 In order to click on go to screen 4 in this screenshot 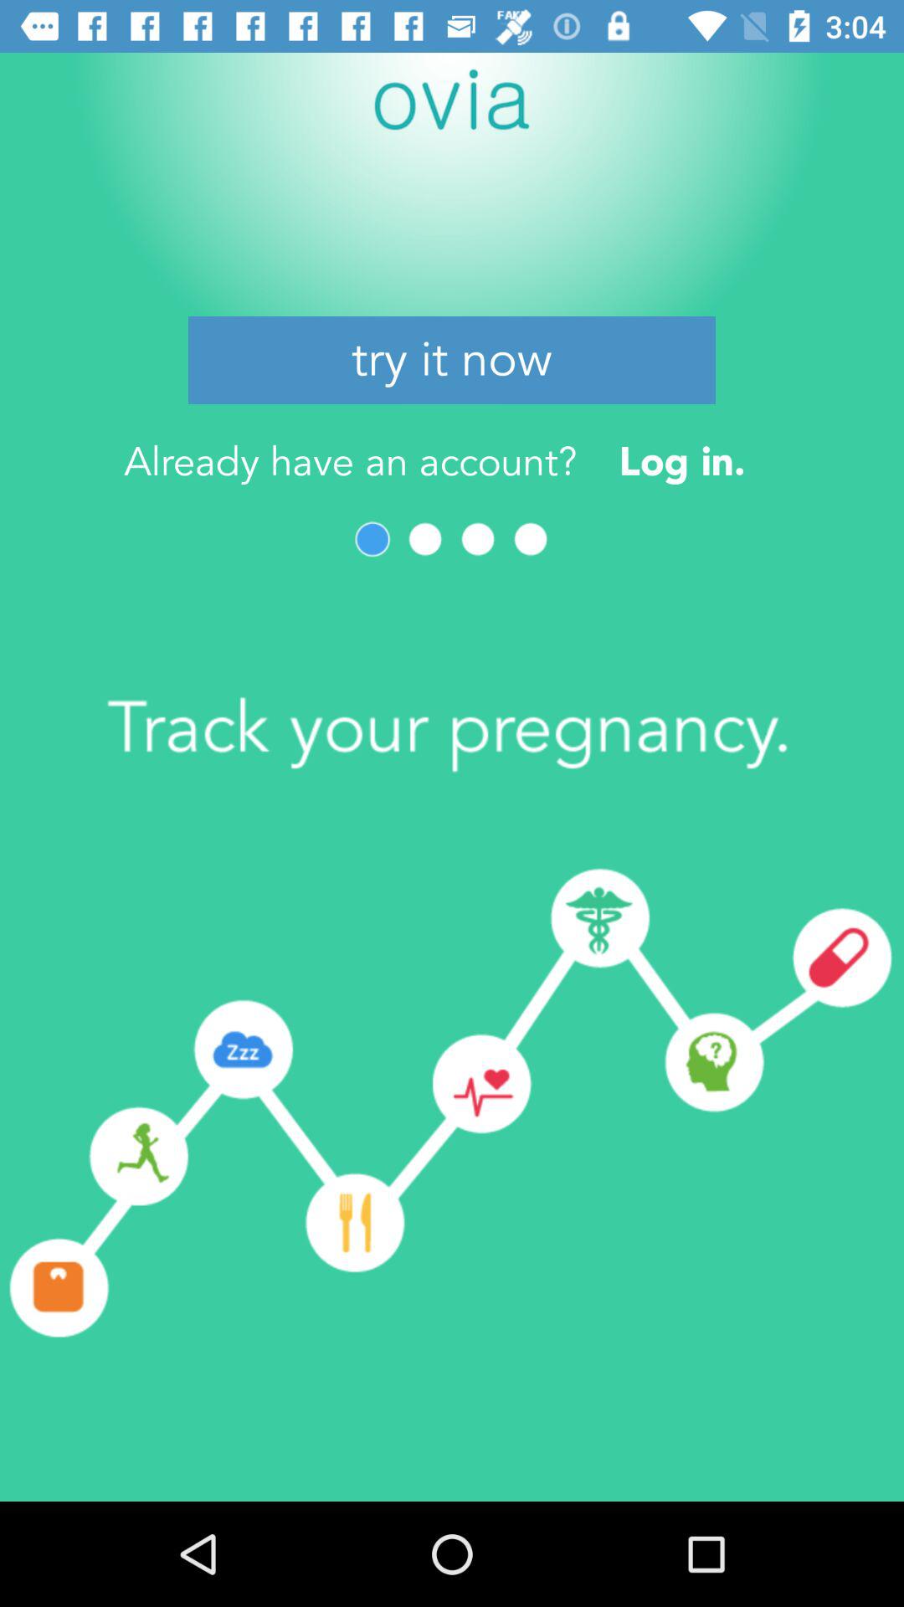, I will do `click(531, 539)`.